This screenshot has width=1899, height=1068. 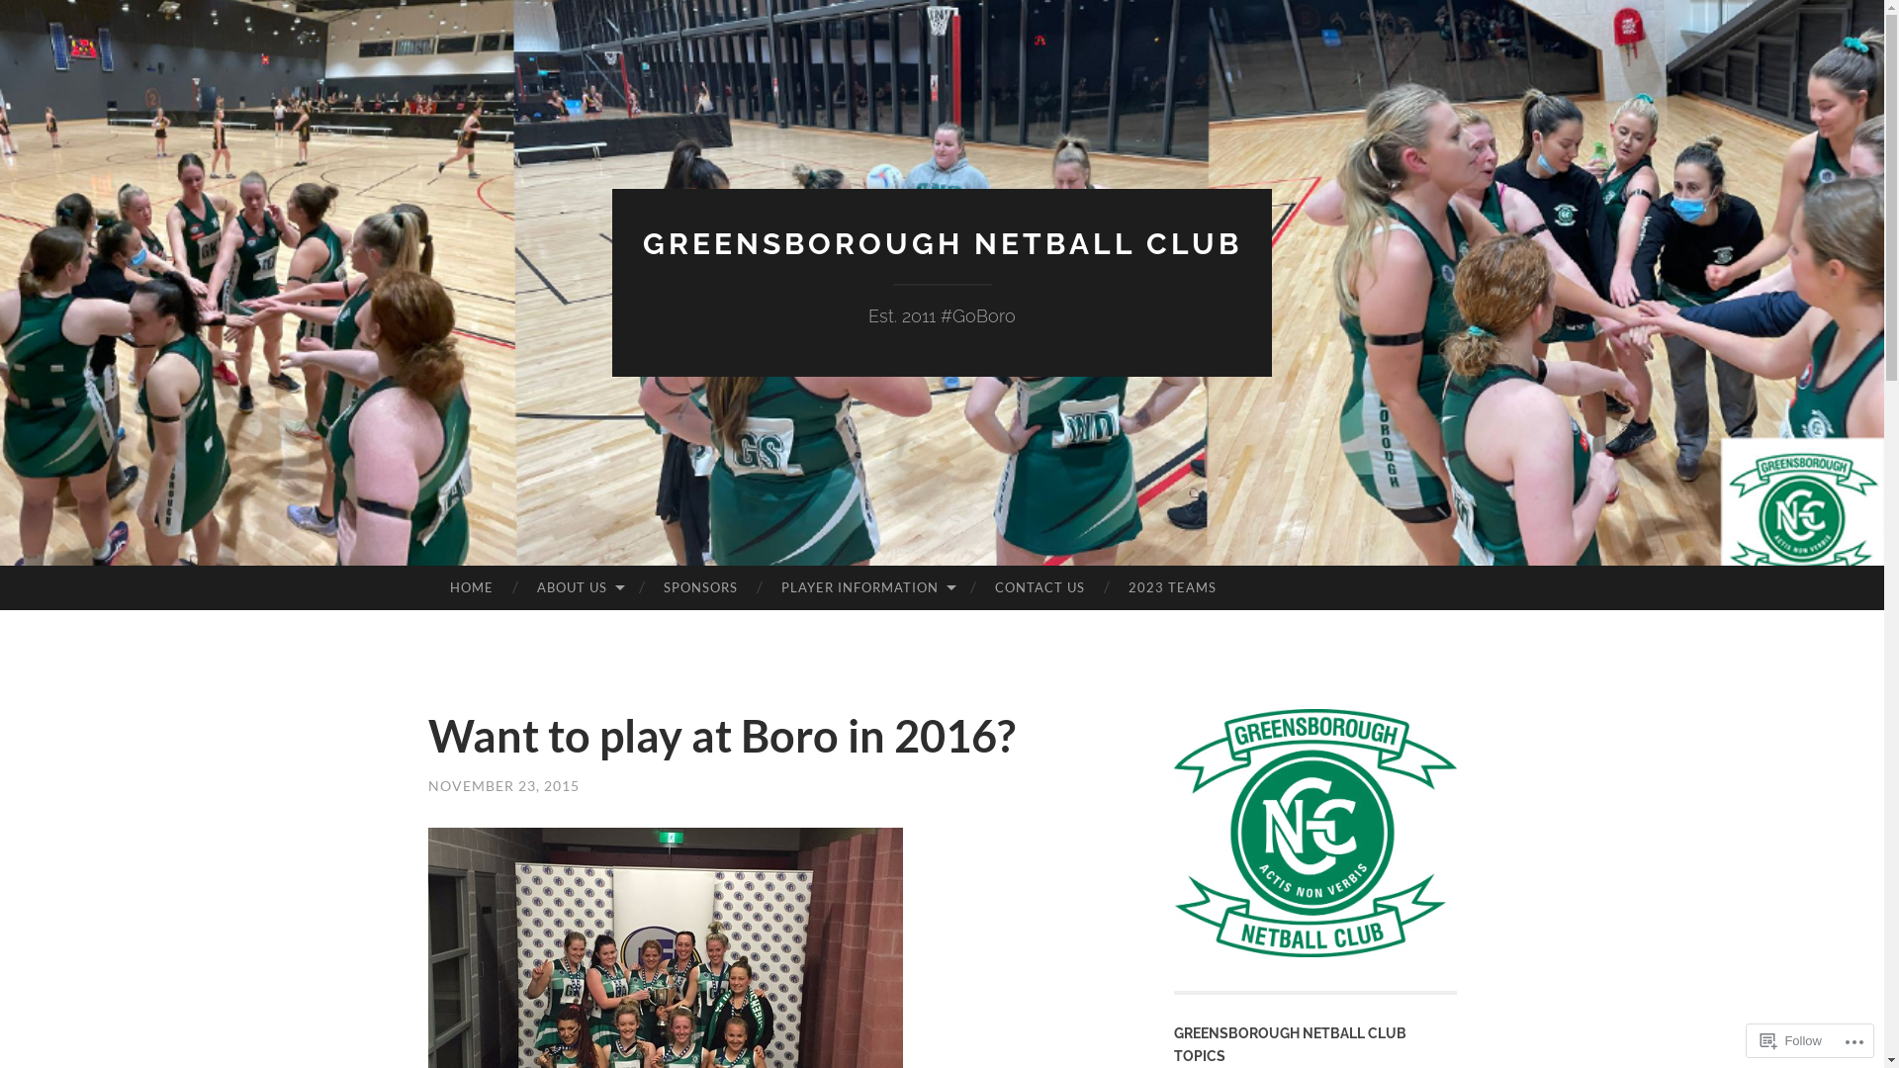 I want to click on 2023 TEAMS, so click(x=1173, y=588).